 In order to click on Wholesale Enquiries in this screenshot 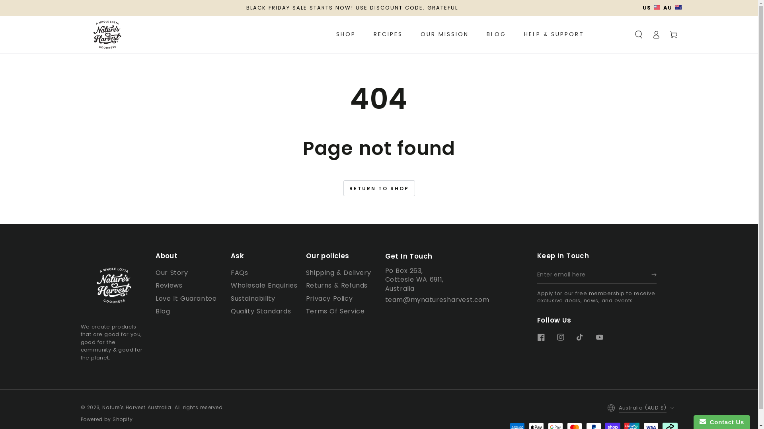, I will do `click(264, 285)`.